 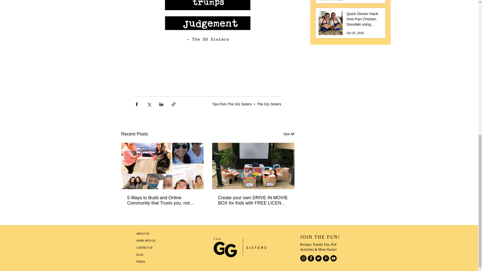 What do you see at coordinates (154, 234) in the screenshot?
I see `ABOUT US` at bounding box center [154, 234].